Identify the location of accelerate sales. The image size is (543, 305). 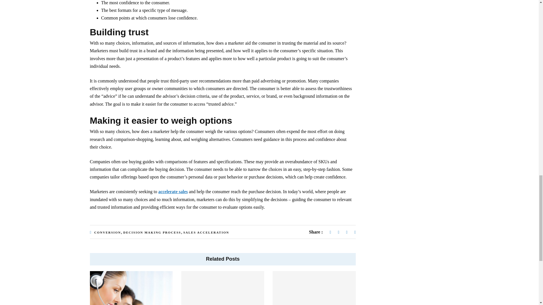
(173, 191).